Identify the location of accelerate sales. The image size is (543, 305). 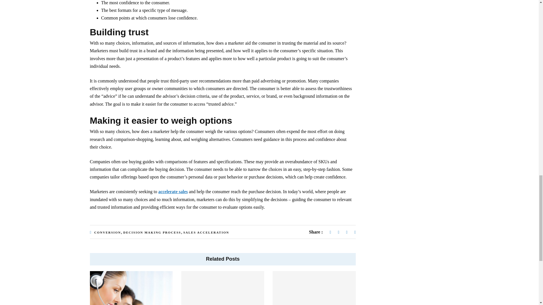
(173, 191).